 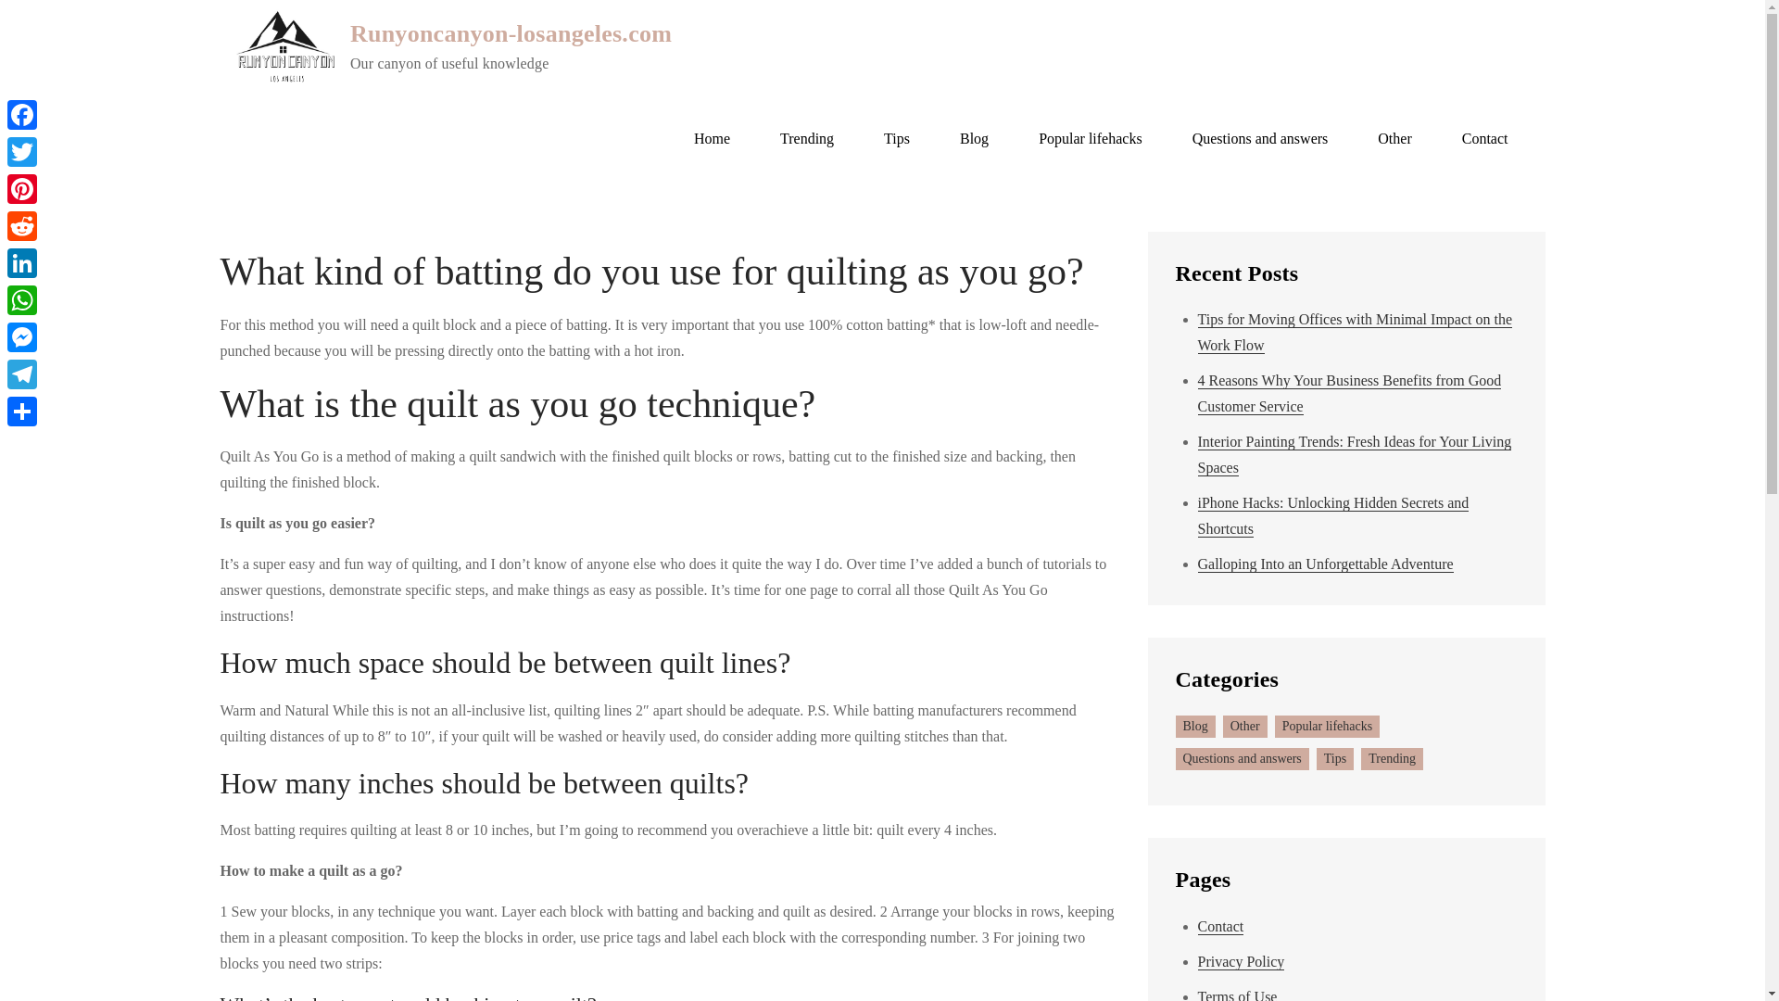 What do you see at coordinates (22, 188) in the screenshot?
I see `Pinterest` at bounding box center [22, 188].